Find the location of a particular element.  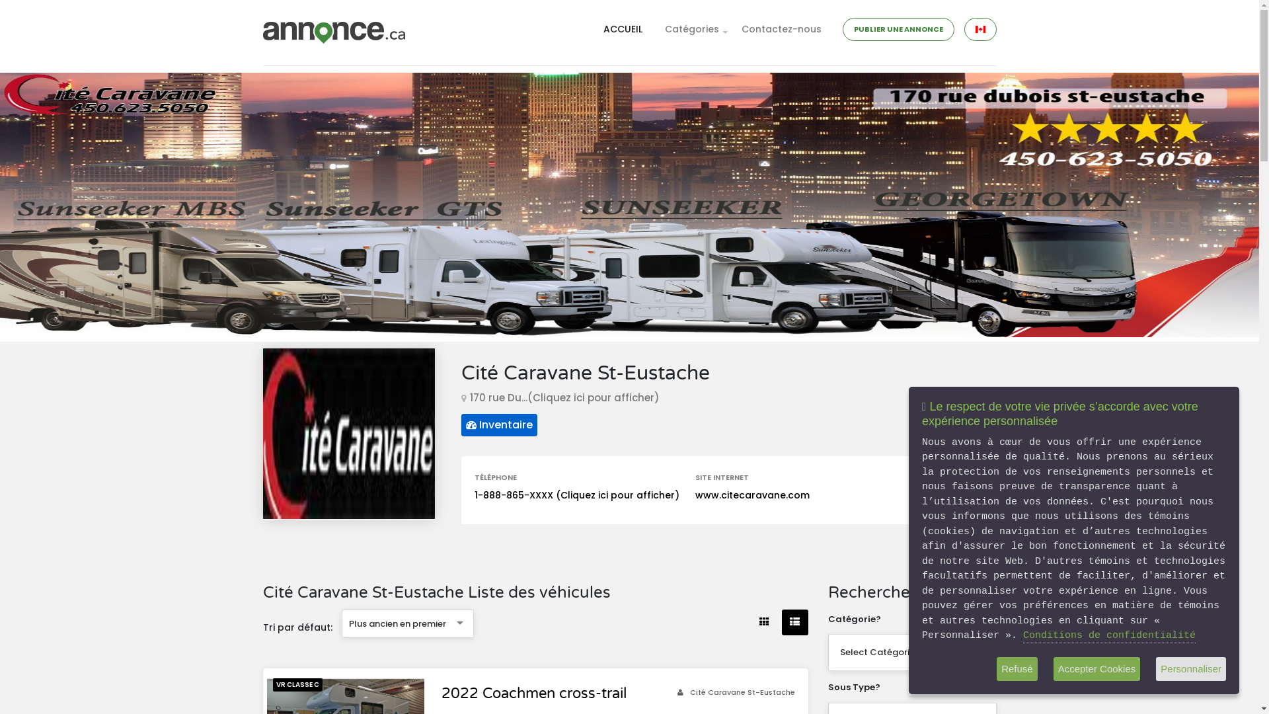

Annonce.ca is located at coordinates (293, 552).